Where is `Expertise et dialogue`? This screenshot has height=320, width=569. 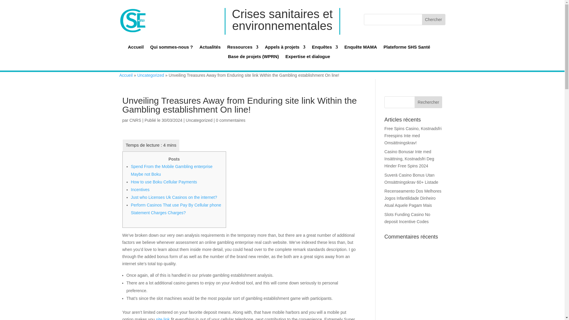
Expertise et dialogue is located at coordinates (308, 58).